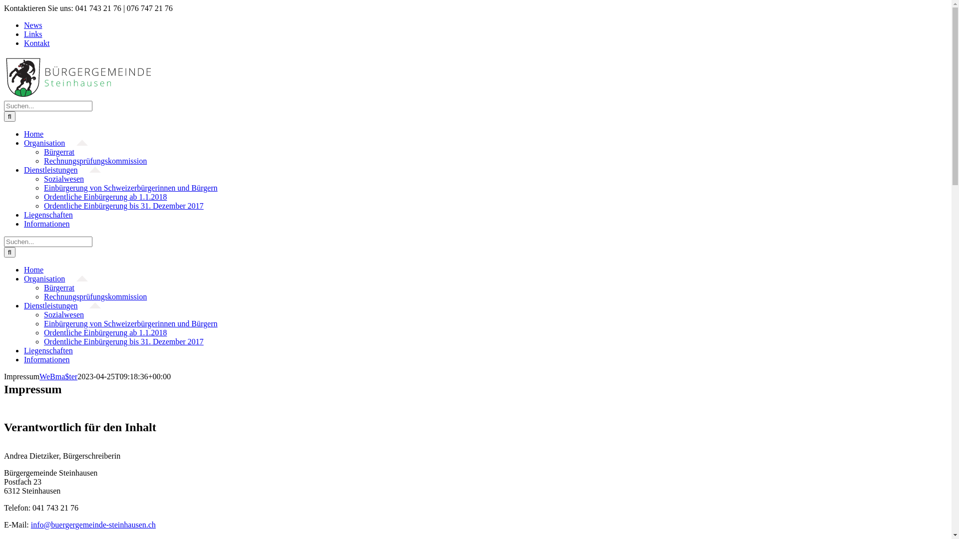 The width and height of the screenshot is (959, 539). What do you see at coordinates (39, 134) in the screenshot?
I see `Home` at bounding box center [39, 134].